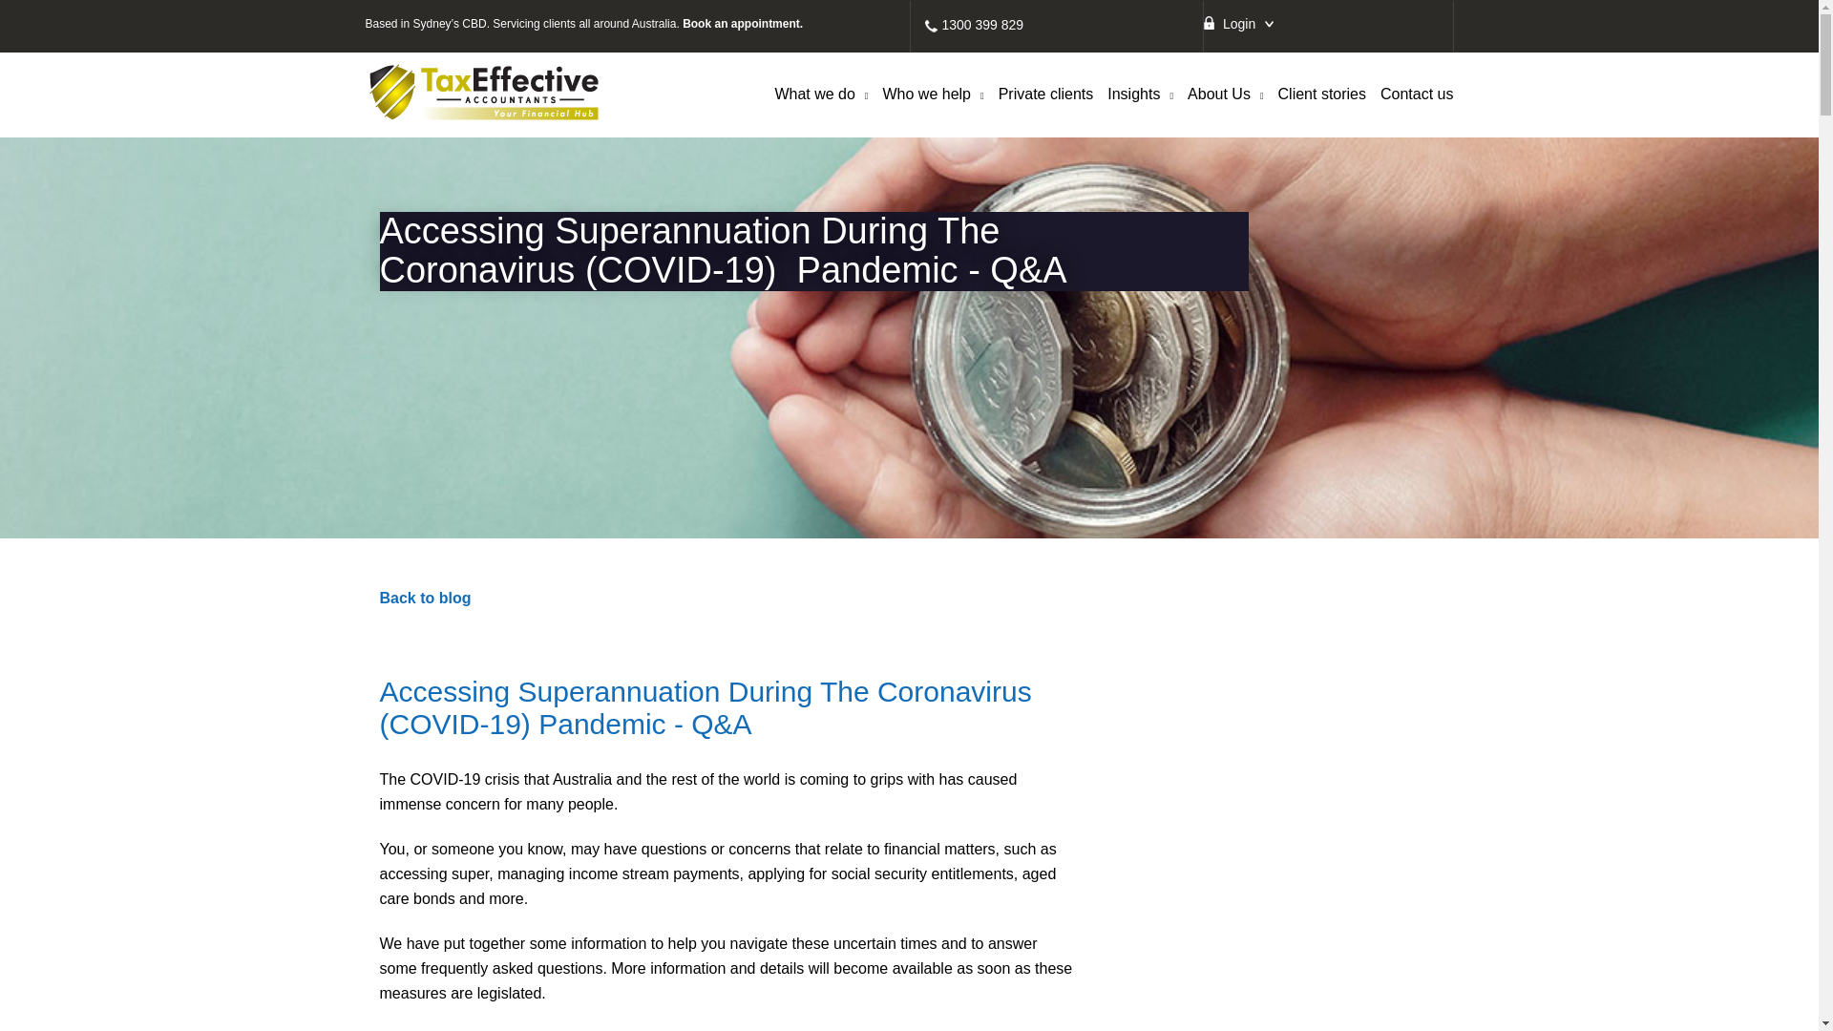 The image size is (1833, 1031). What do you see at coordinates (1239, 17) in the screenshot?
I see `Login` at bounding box center [1239, 17].